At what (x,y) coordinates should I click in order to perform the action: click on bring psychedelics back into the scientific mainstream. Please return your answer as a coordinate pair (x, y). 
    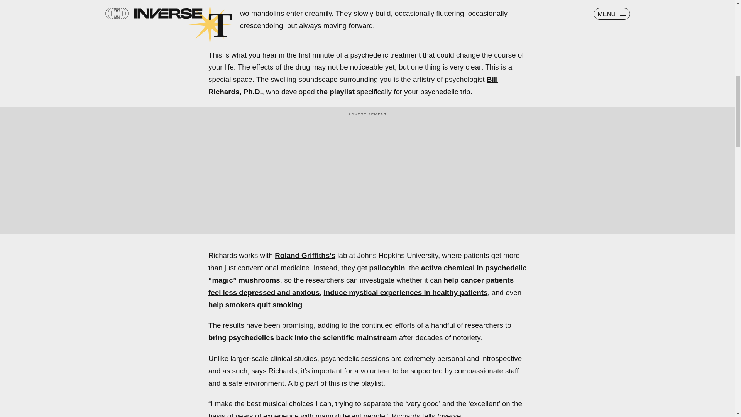
    Looking at the image, I should click on (302, 337).